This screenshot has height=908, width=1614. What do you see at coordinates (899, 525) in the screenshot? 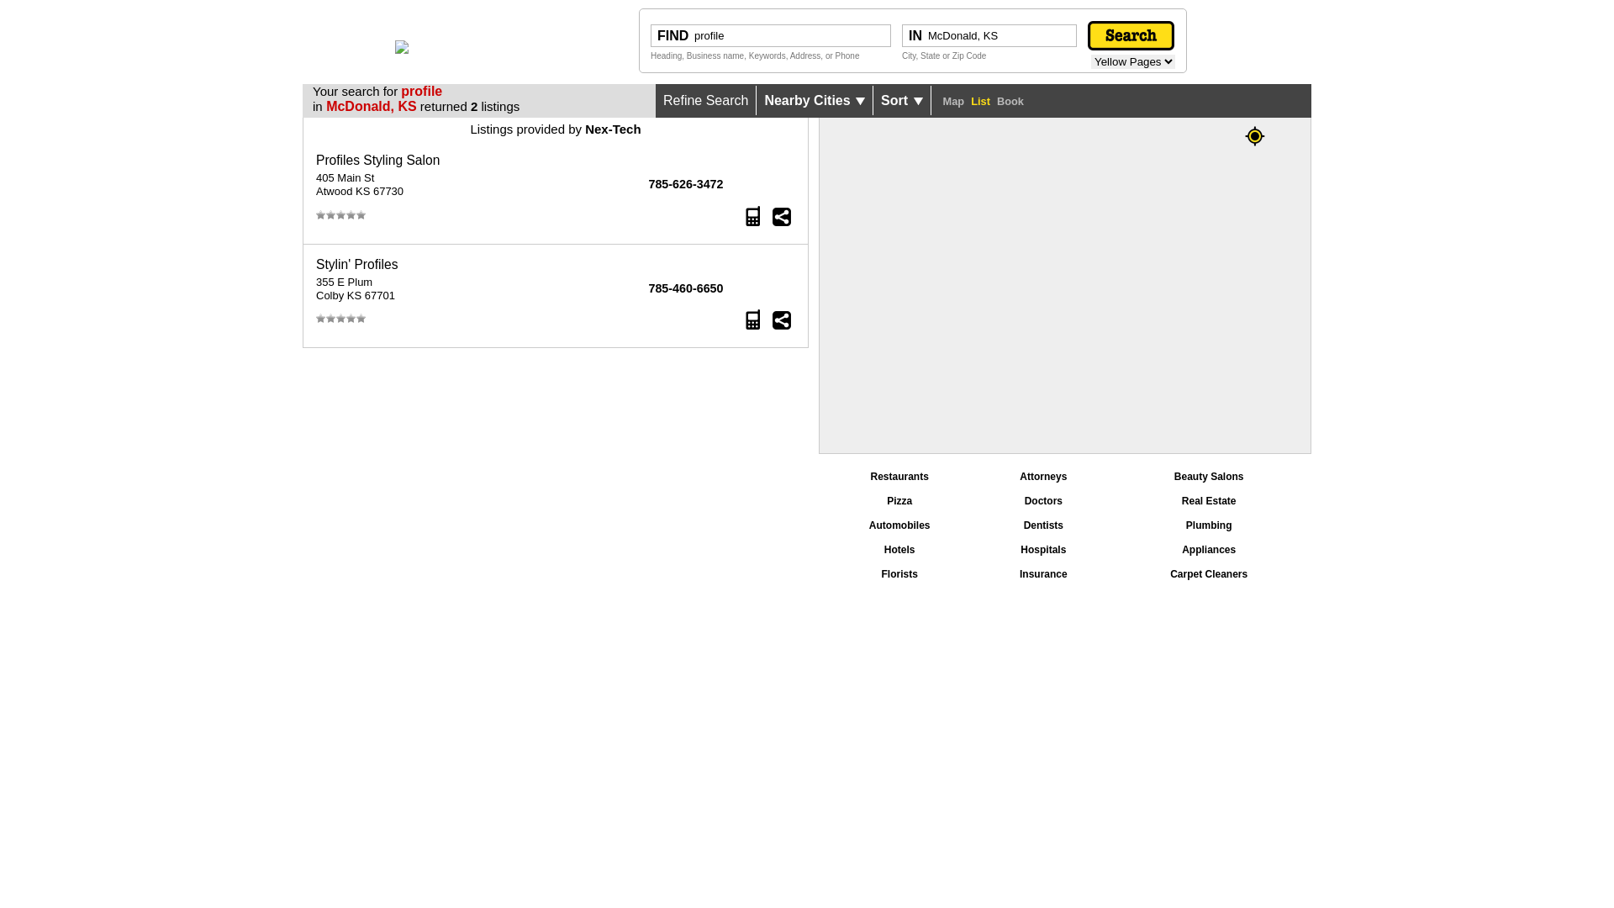
I see `Automobiles` at bounding box center [899, 525].